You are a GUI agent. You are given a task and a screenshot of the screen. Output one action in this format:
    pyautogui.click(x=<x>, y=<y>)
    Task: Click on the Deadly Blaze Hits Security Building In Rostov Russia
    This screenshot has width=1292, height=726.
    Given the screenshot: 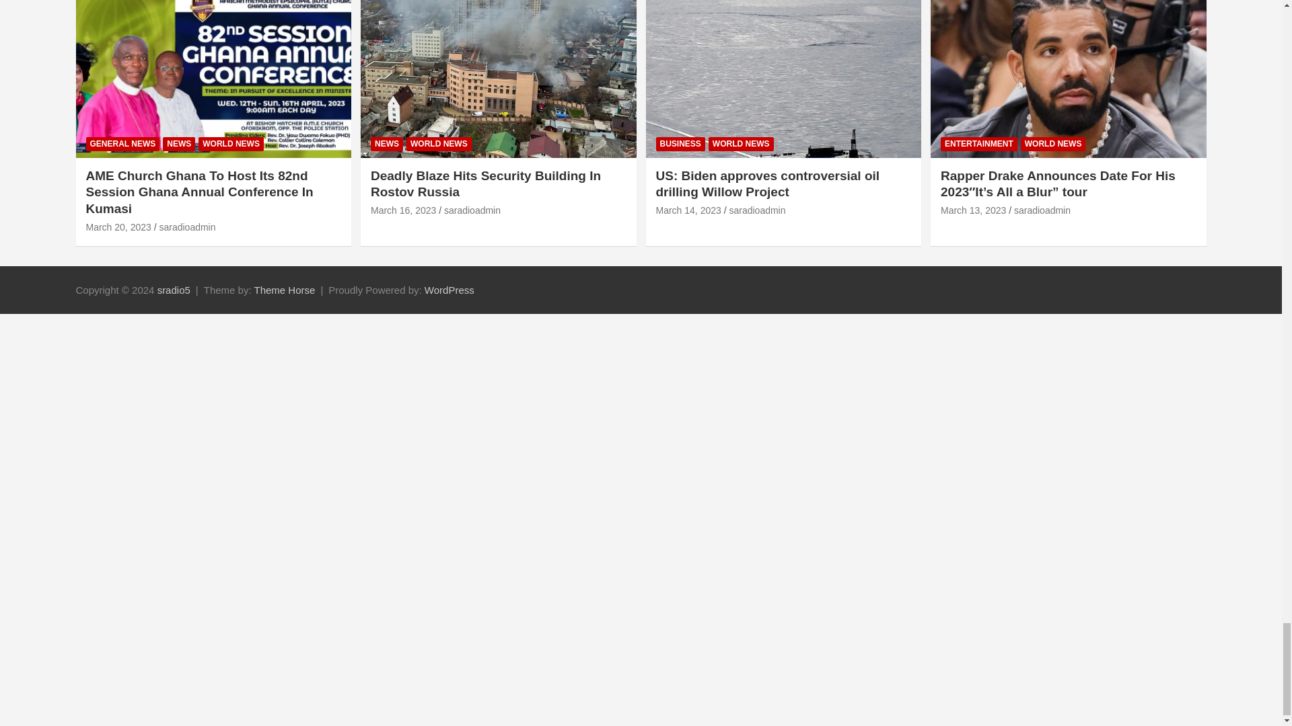 What is the action you would take?
    pyautogui.click(x=404, y=210)
    